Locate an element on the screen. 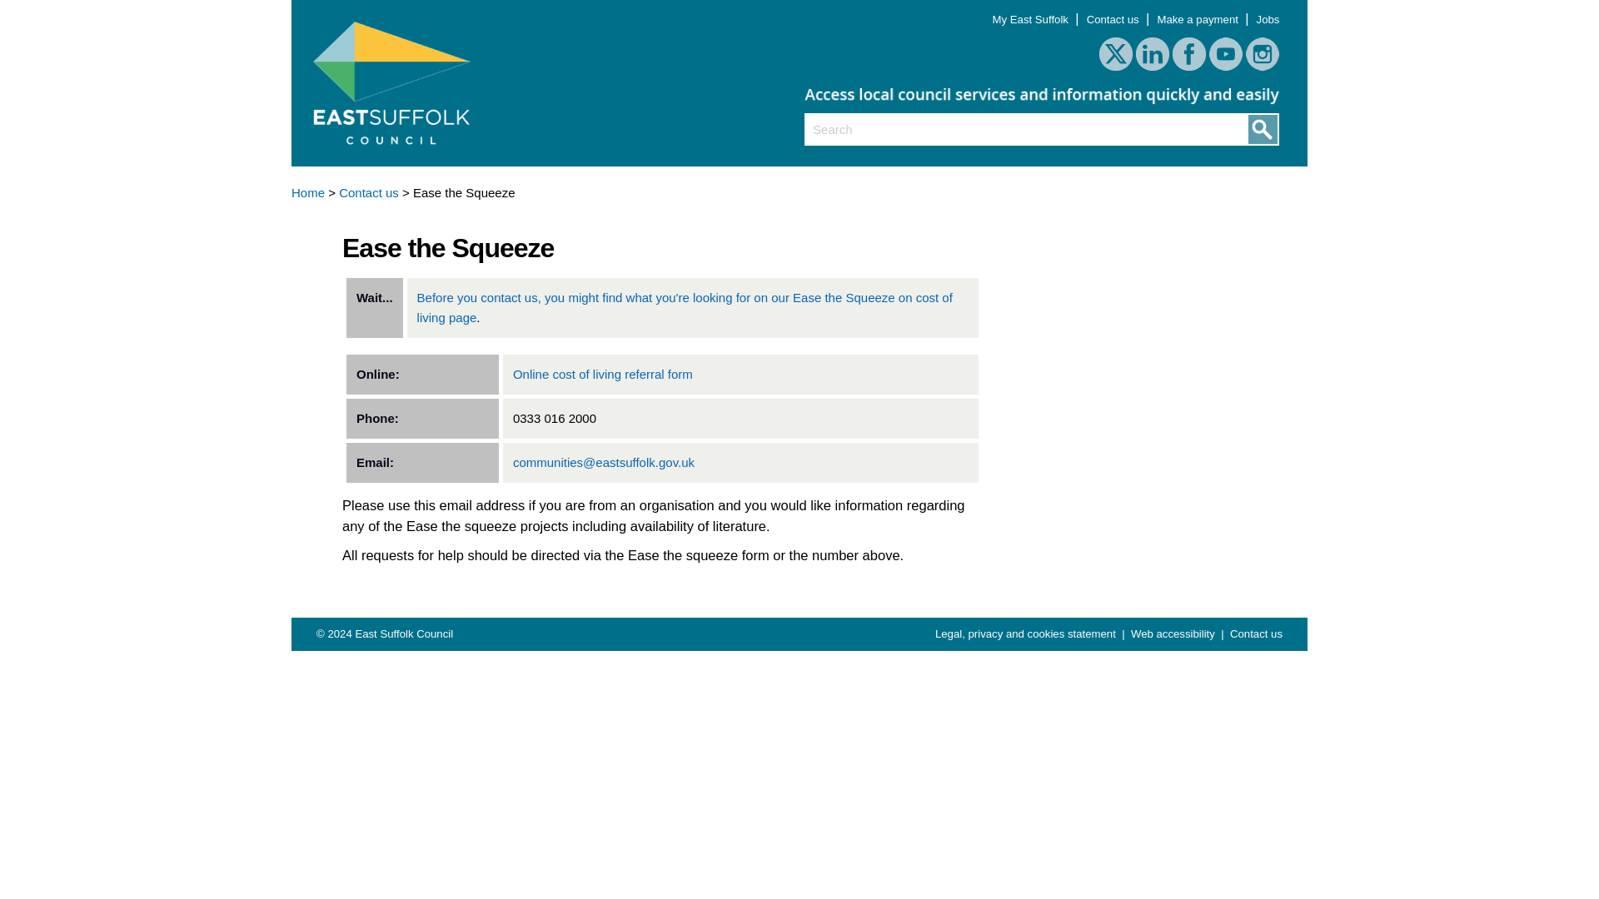 This screenshot has height=899, width=1599. Go is located at coordinates (1261, 133).